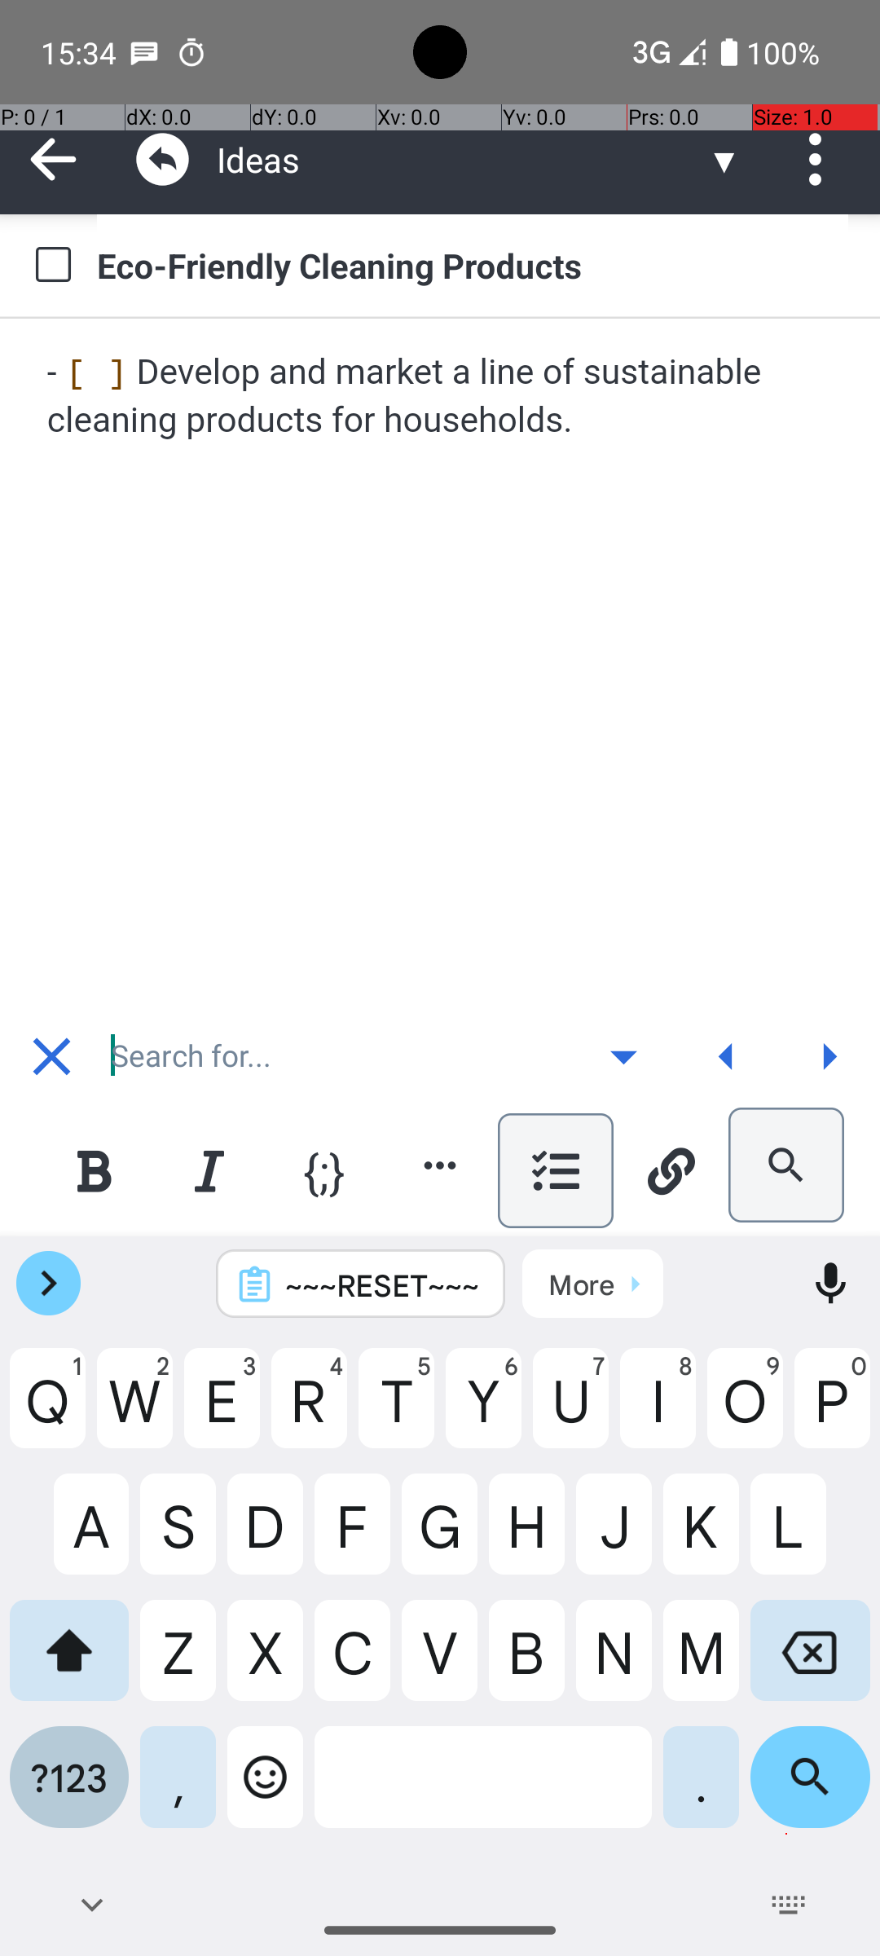  Describe the element at coordinates (821, 160) in the screenshot. I see `Actions` at that location.